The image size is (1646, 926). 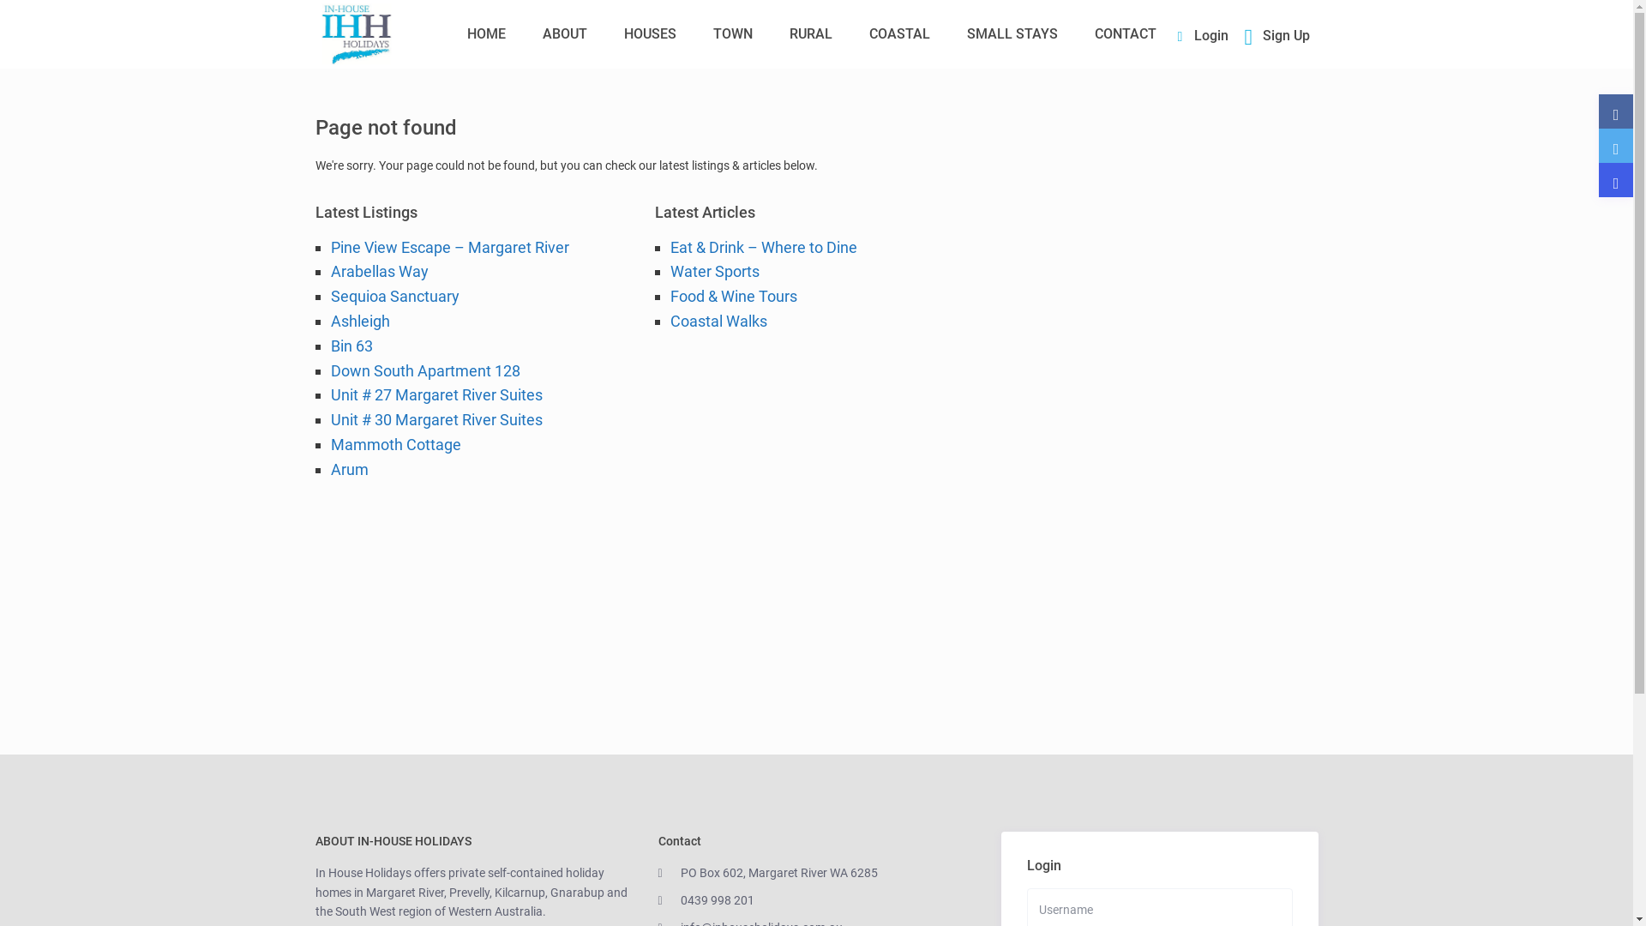 I want to click on Arabellas Way, so click(x=380, y=271).